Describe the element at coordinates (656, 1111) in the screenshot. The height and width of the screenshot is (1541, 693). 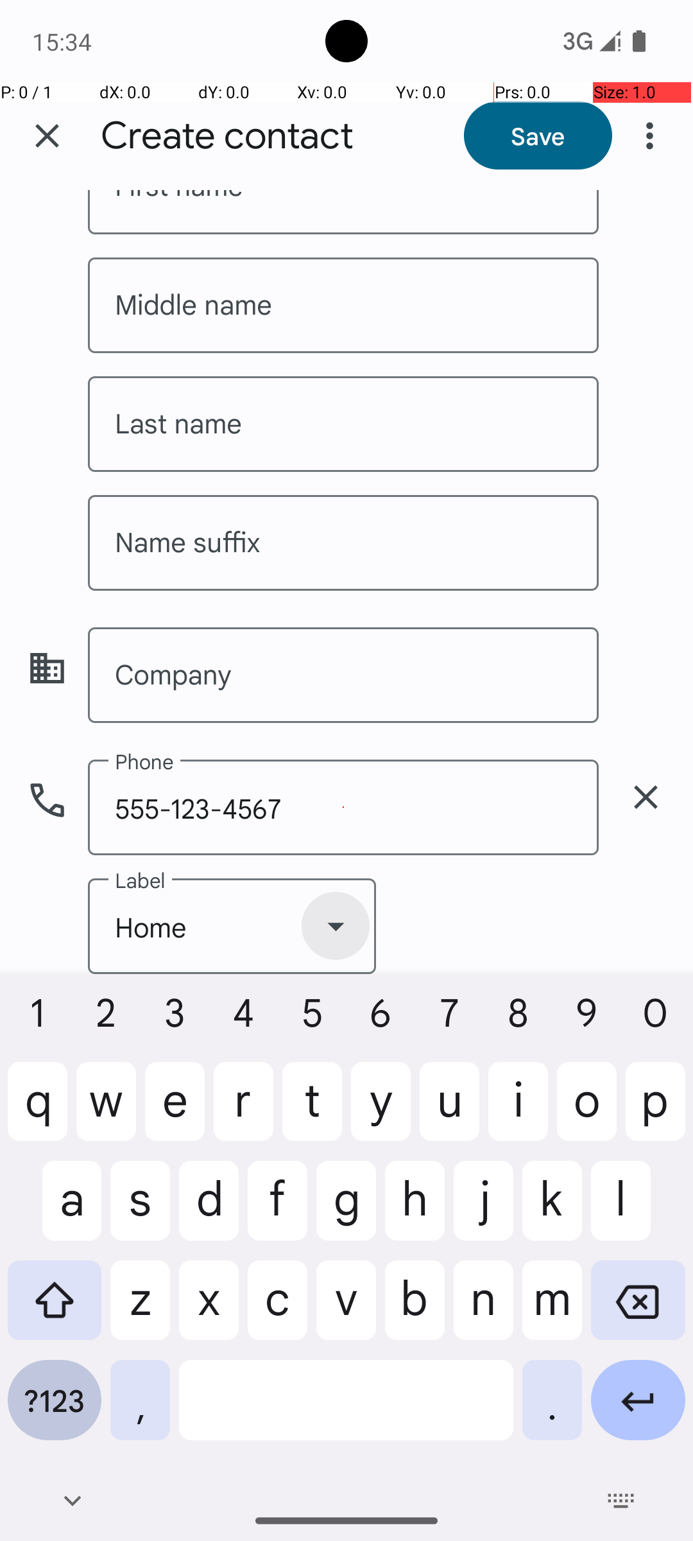
I see `p` at that location.